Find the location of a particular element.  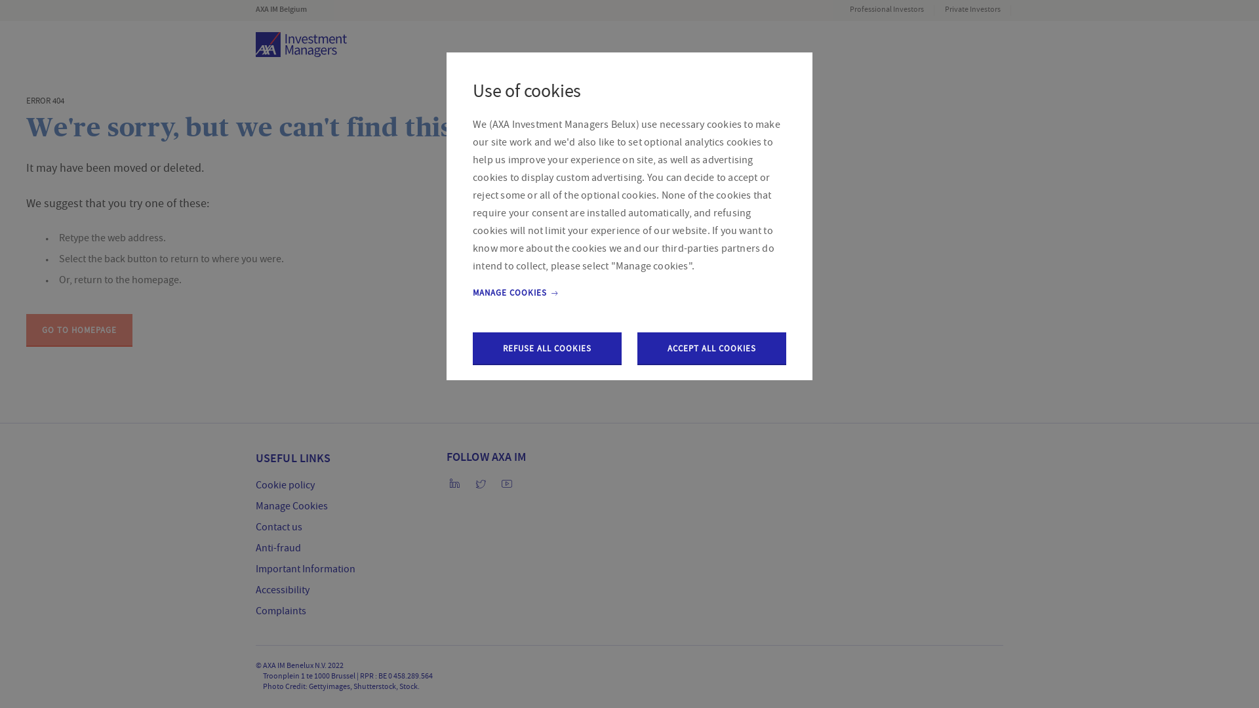

GO TO HOMEPAGE is located at coordinates (79, 330).